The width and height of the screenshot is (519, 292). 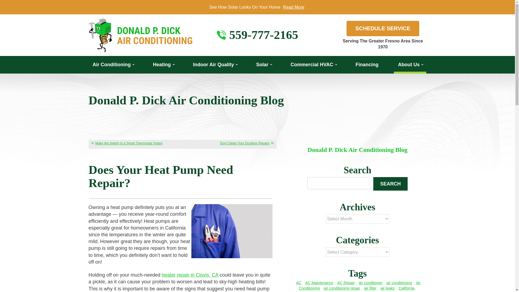 I want to click on Heating, so click(x=163, y=65).